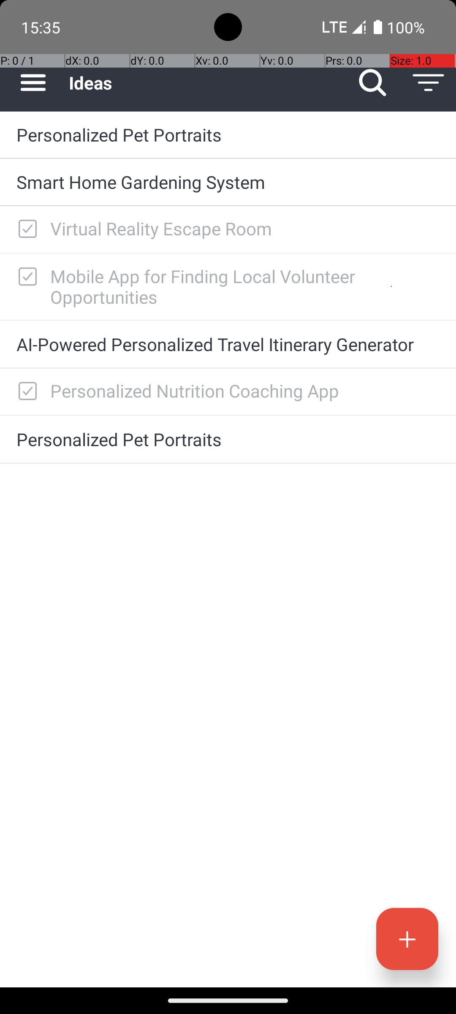 Image resolution: width=456 pixels, height=1014 pixels. What do you see at coordinates (228, 344) in the screenshot?
I see `AI-Powered Personalized Travel Itinerary Generator` at bounding box center [228, 344].